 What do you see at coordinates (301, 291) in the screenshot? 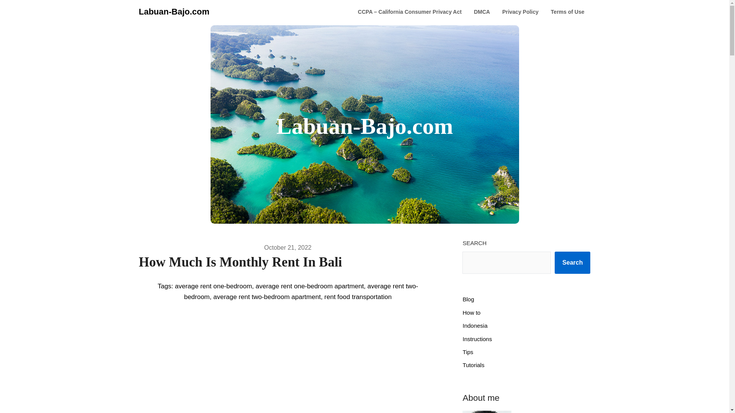
I see `average rent two-bedroom` at bounding box center [301, 291].